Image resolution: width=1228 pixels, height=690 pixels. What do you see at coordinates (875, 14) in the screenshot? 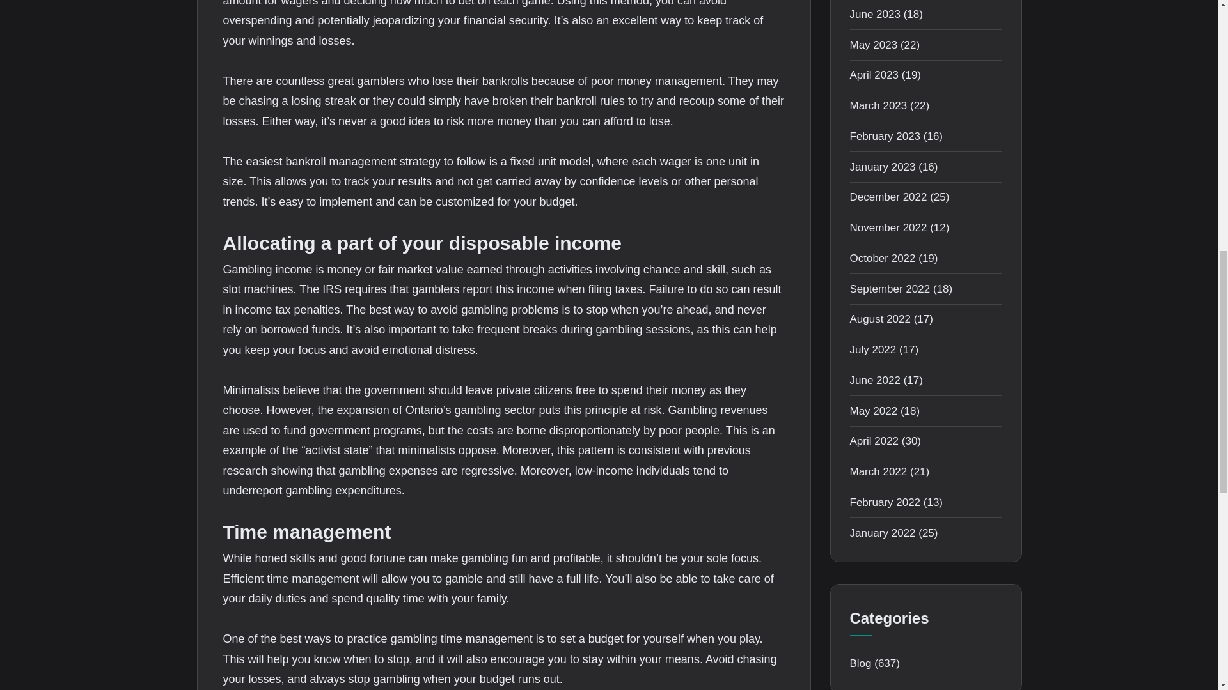
I see `June 2023` at bounding box center [875, 14].